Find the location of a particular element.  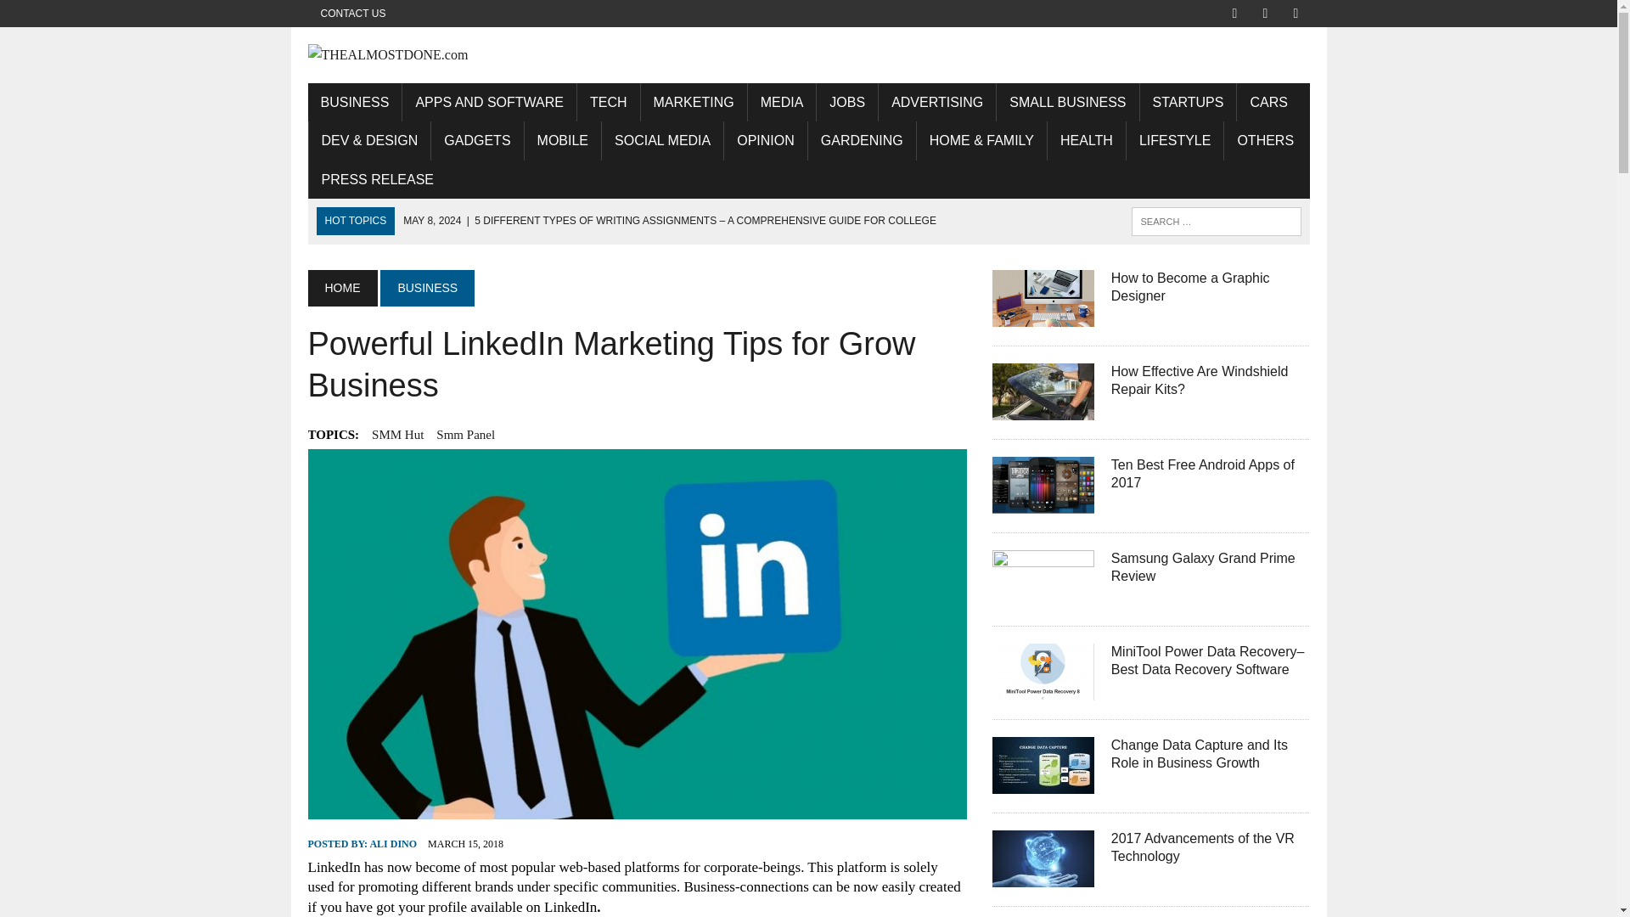

How to Become a Graphic Designer is located at coordinates (1190, 287).